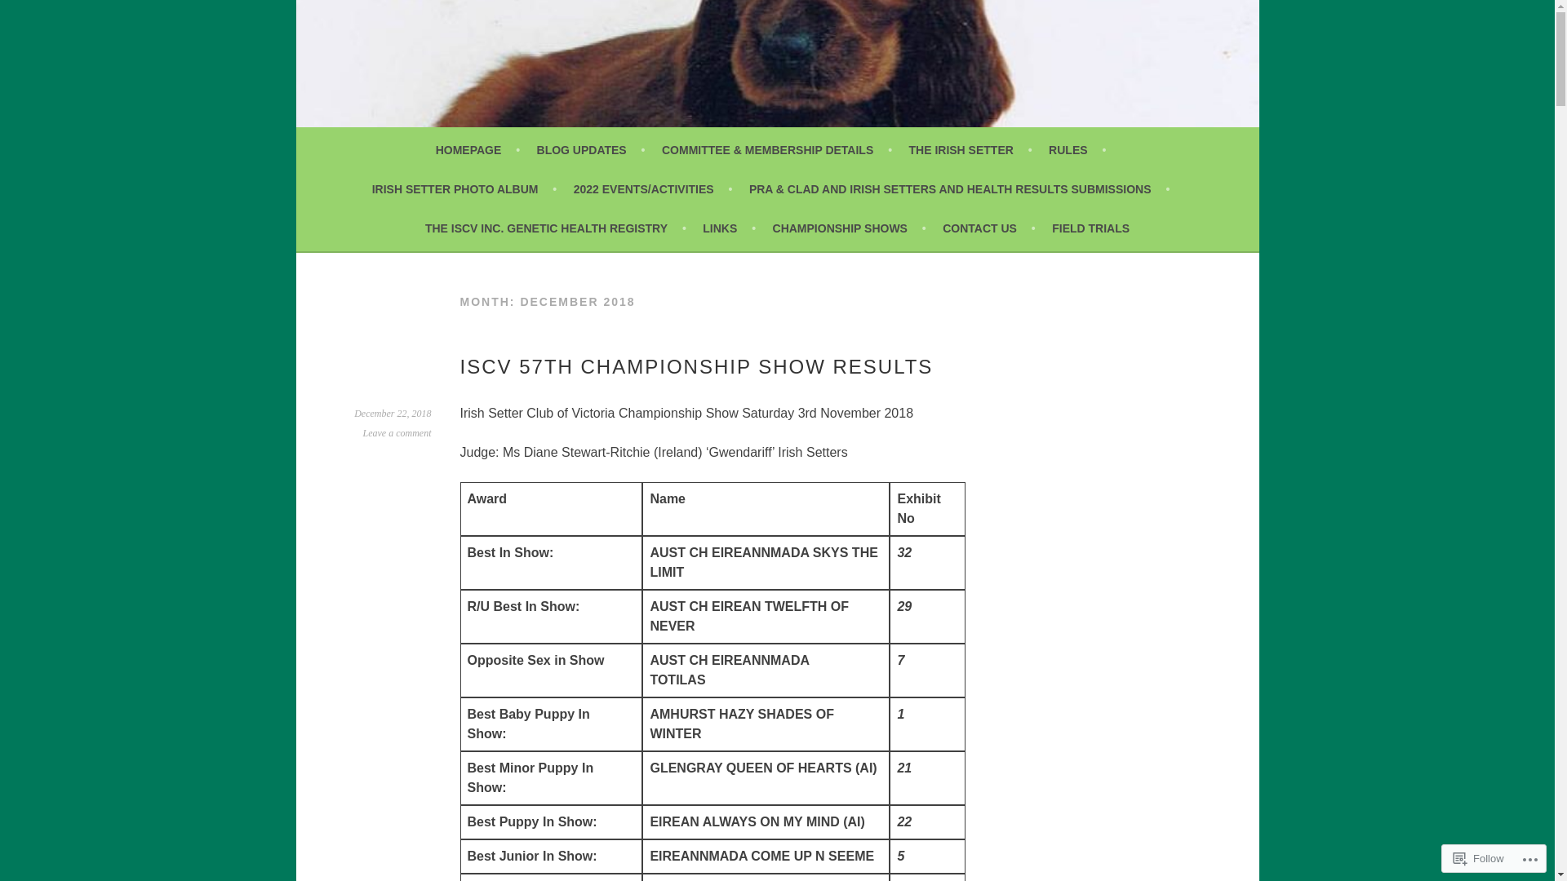  What do you see at coordinates (556, 228) in the screenshot?
I see `THE ISCV INC. GENETIC HEALTH REGISTRY` at bounding box center [556, 228].